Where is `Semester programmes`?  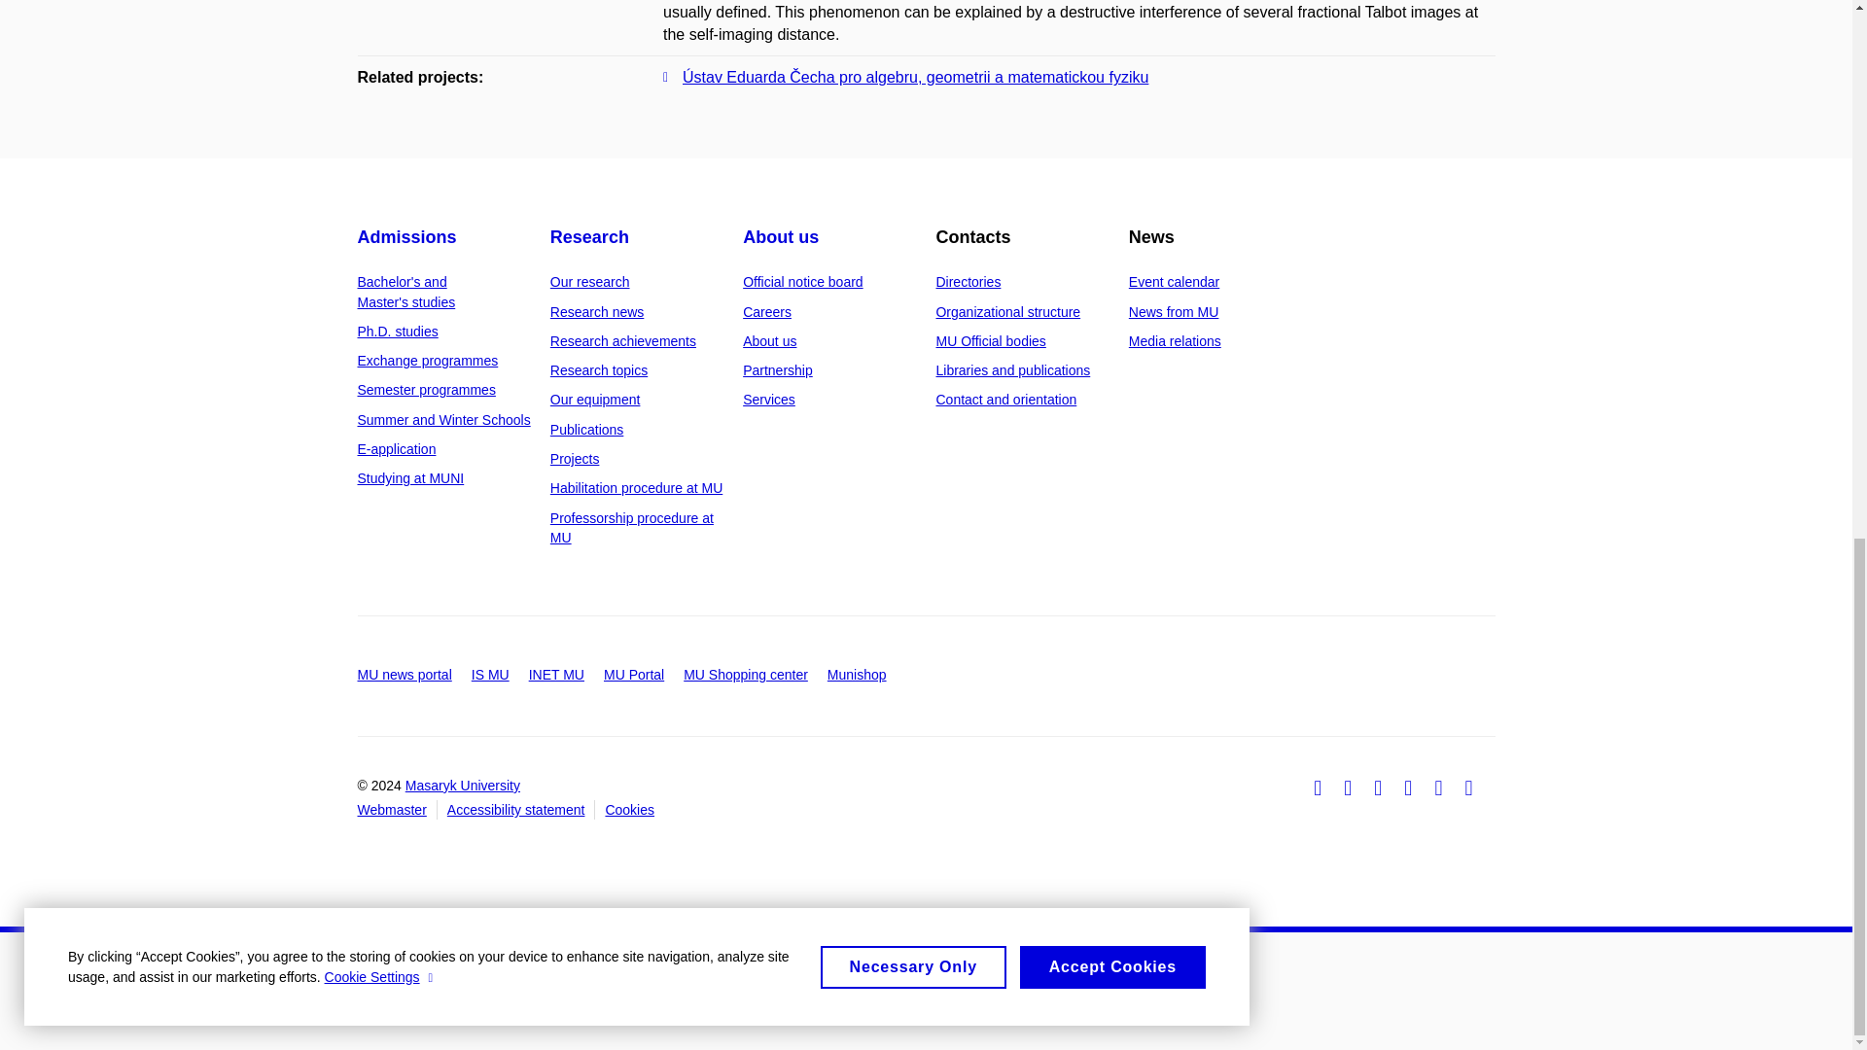 Semester programmes is located at coordinates (427, 390).